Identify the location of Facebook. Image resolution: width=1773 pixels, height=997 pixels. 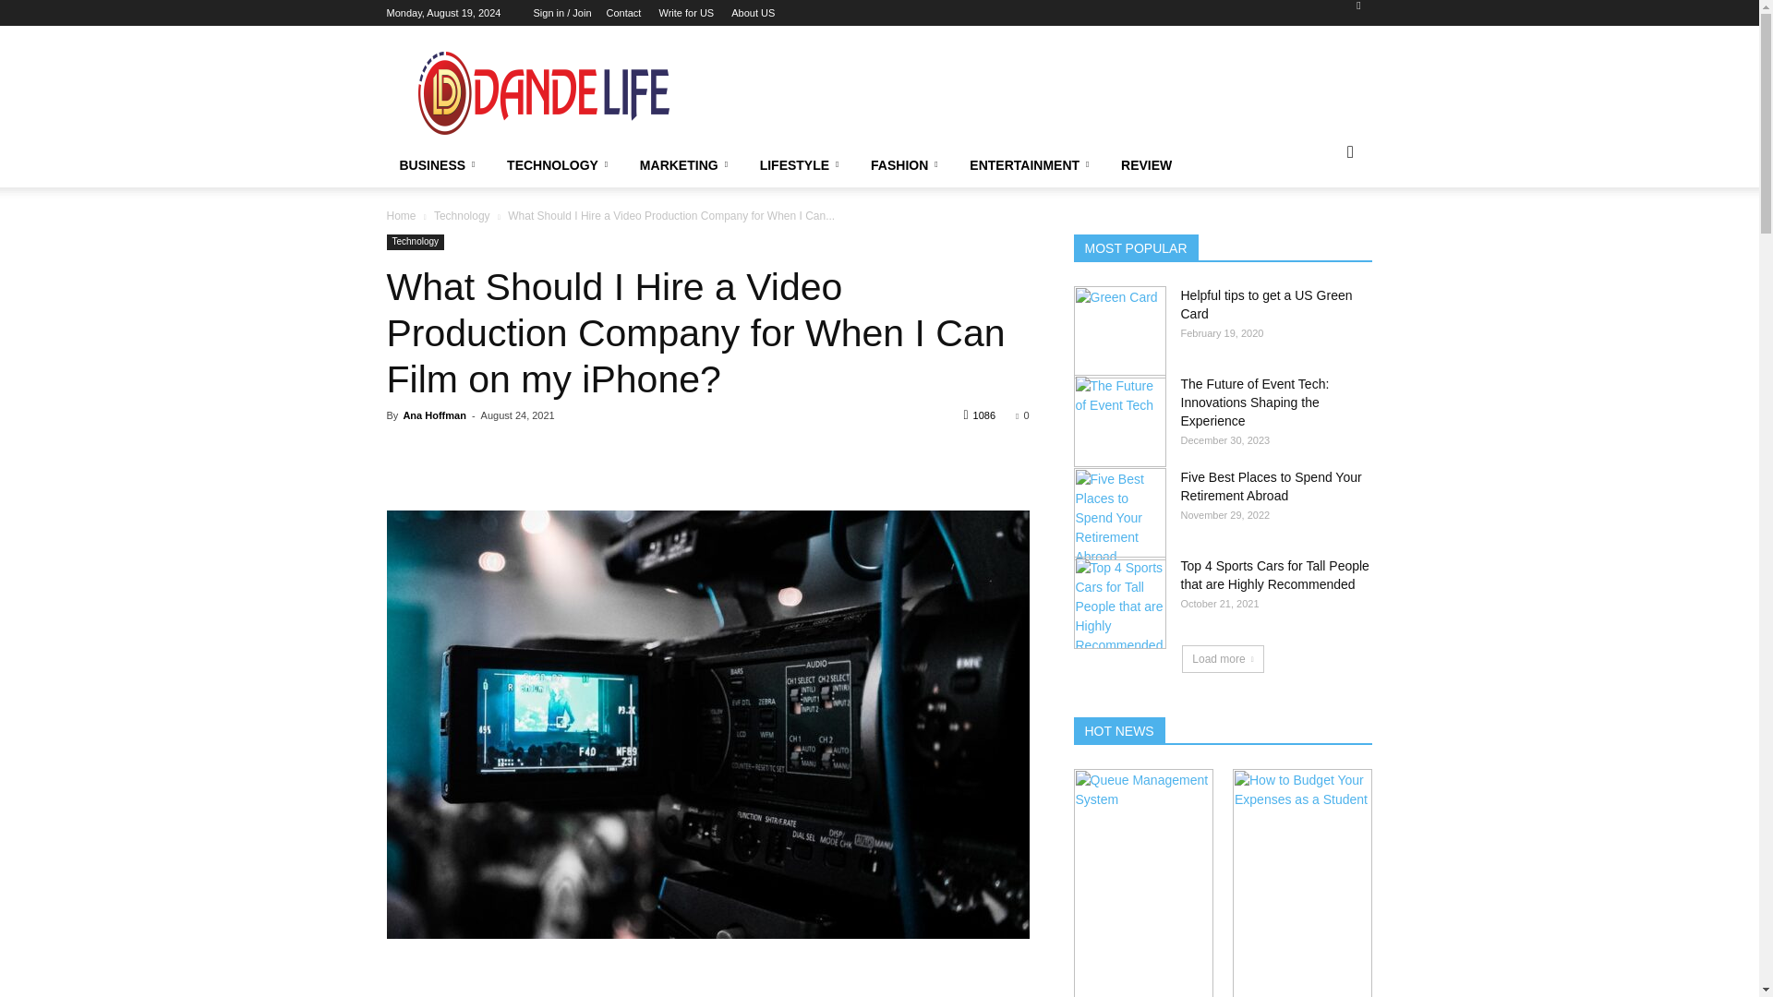
(1357, 11).